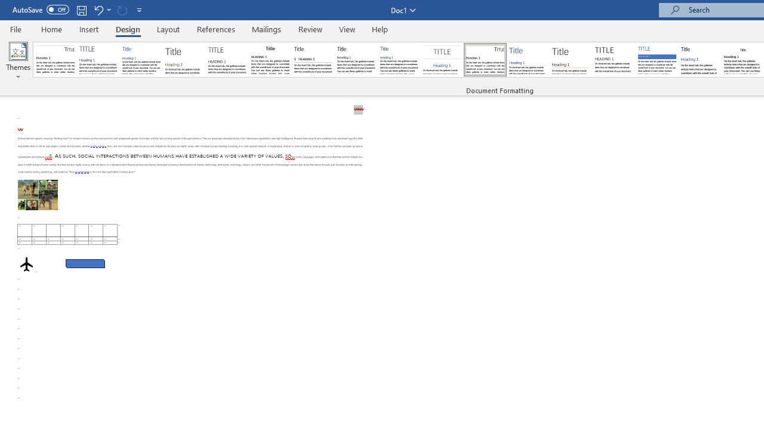 The width and height of the screenshot is (764, 430). What do you see at coordinates (141, 60) in the screenshot?
I see `Basic (Simple)` at bounding box center [141, 60].